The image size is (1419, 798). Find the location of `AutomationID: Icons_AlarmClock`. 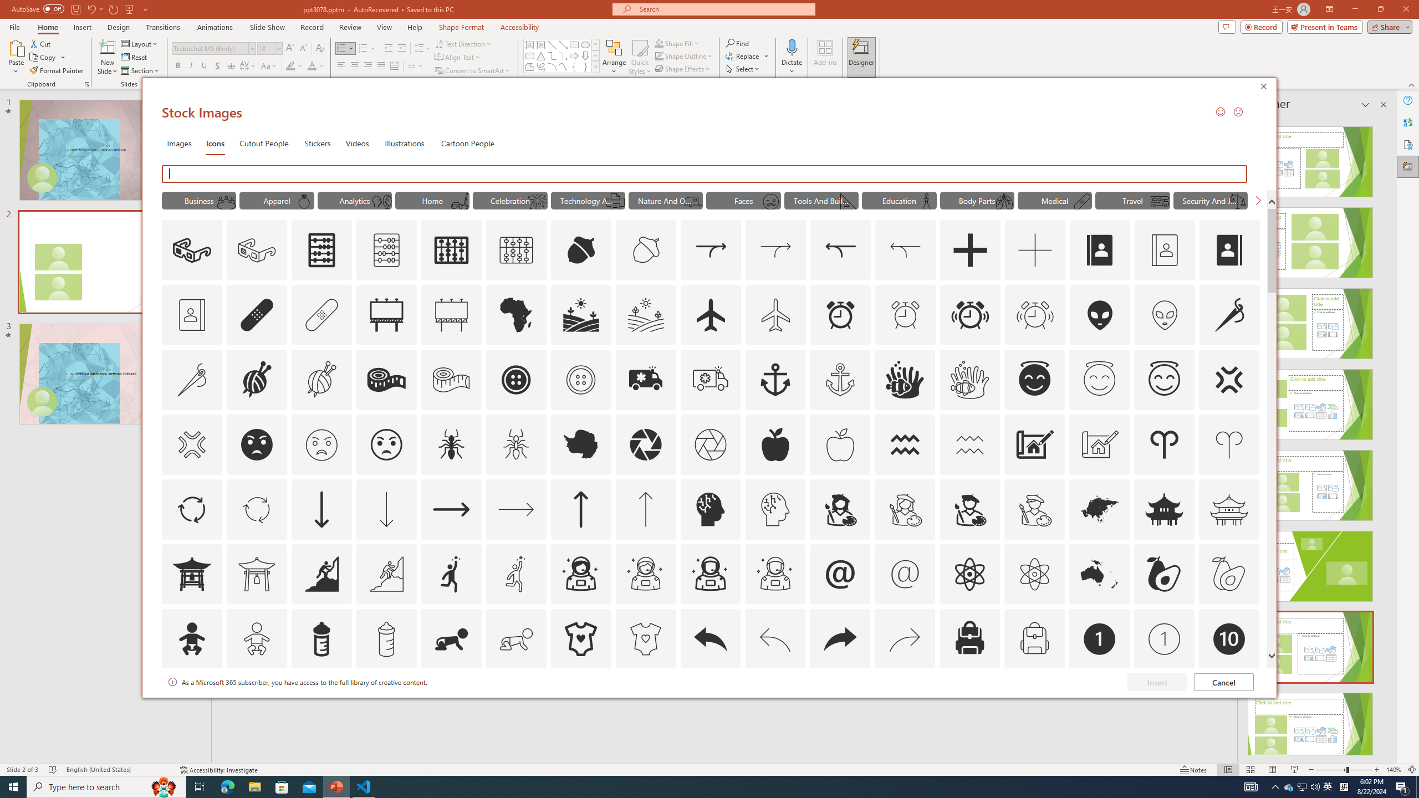

AutomationID: Icons_AlarmClock is located at coordinates (841, 315).